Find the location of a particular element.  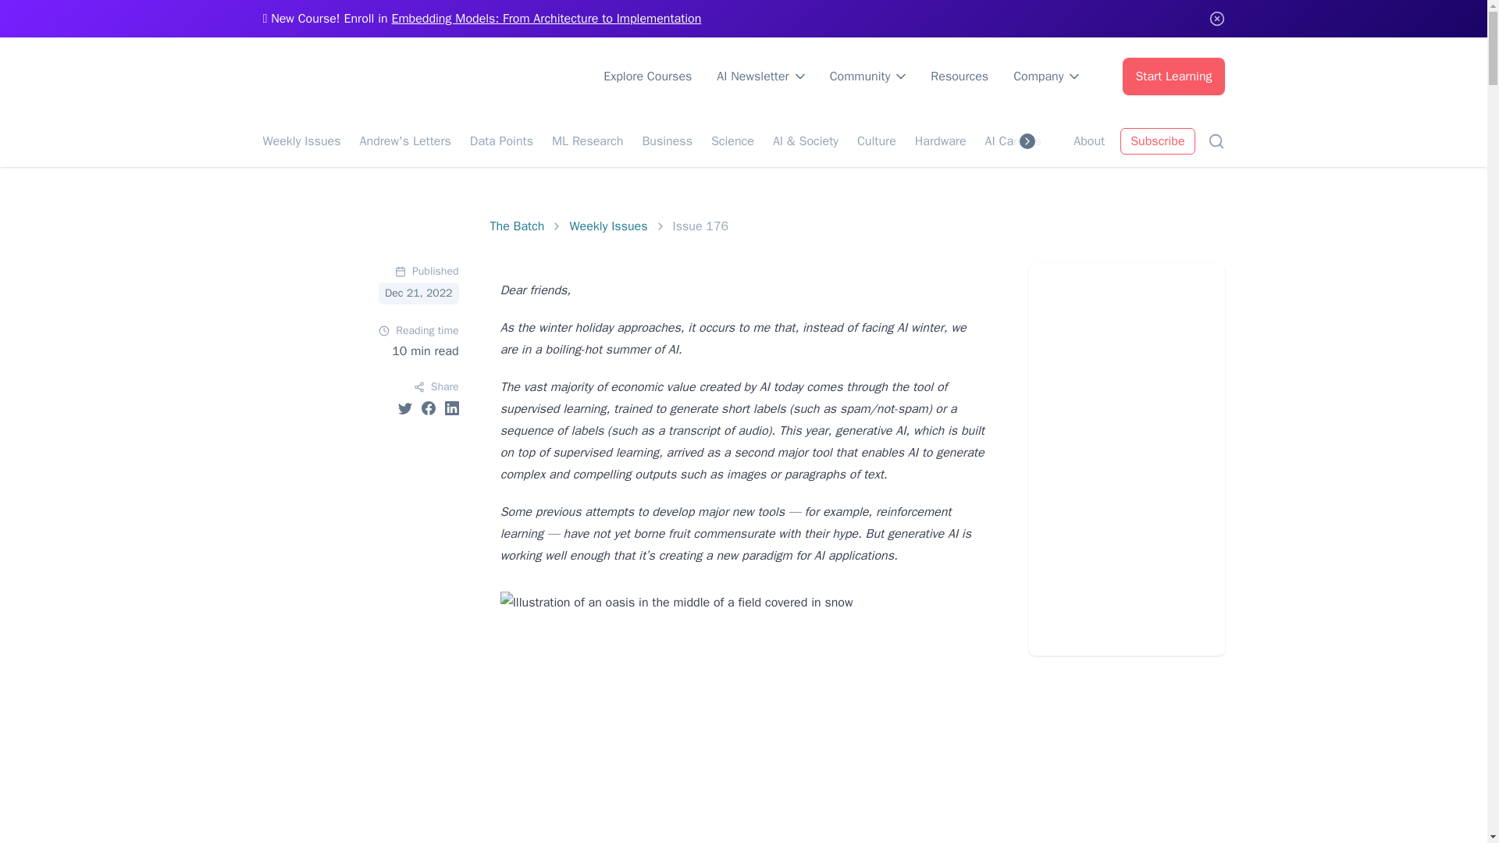

Andrew's Letters is located at coordinates (404, 140).